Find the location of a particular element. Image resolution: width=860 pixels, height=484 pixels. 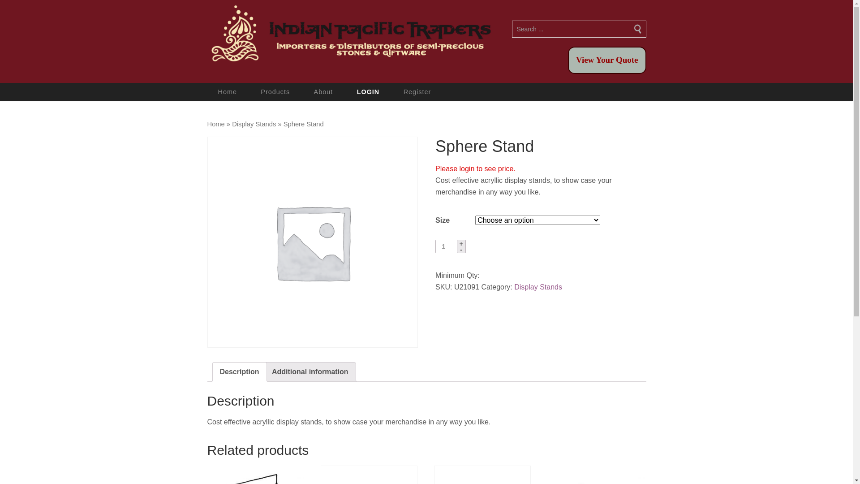

View Your Quote is located at coordinates (607, 60).